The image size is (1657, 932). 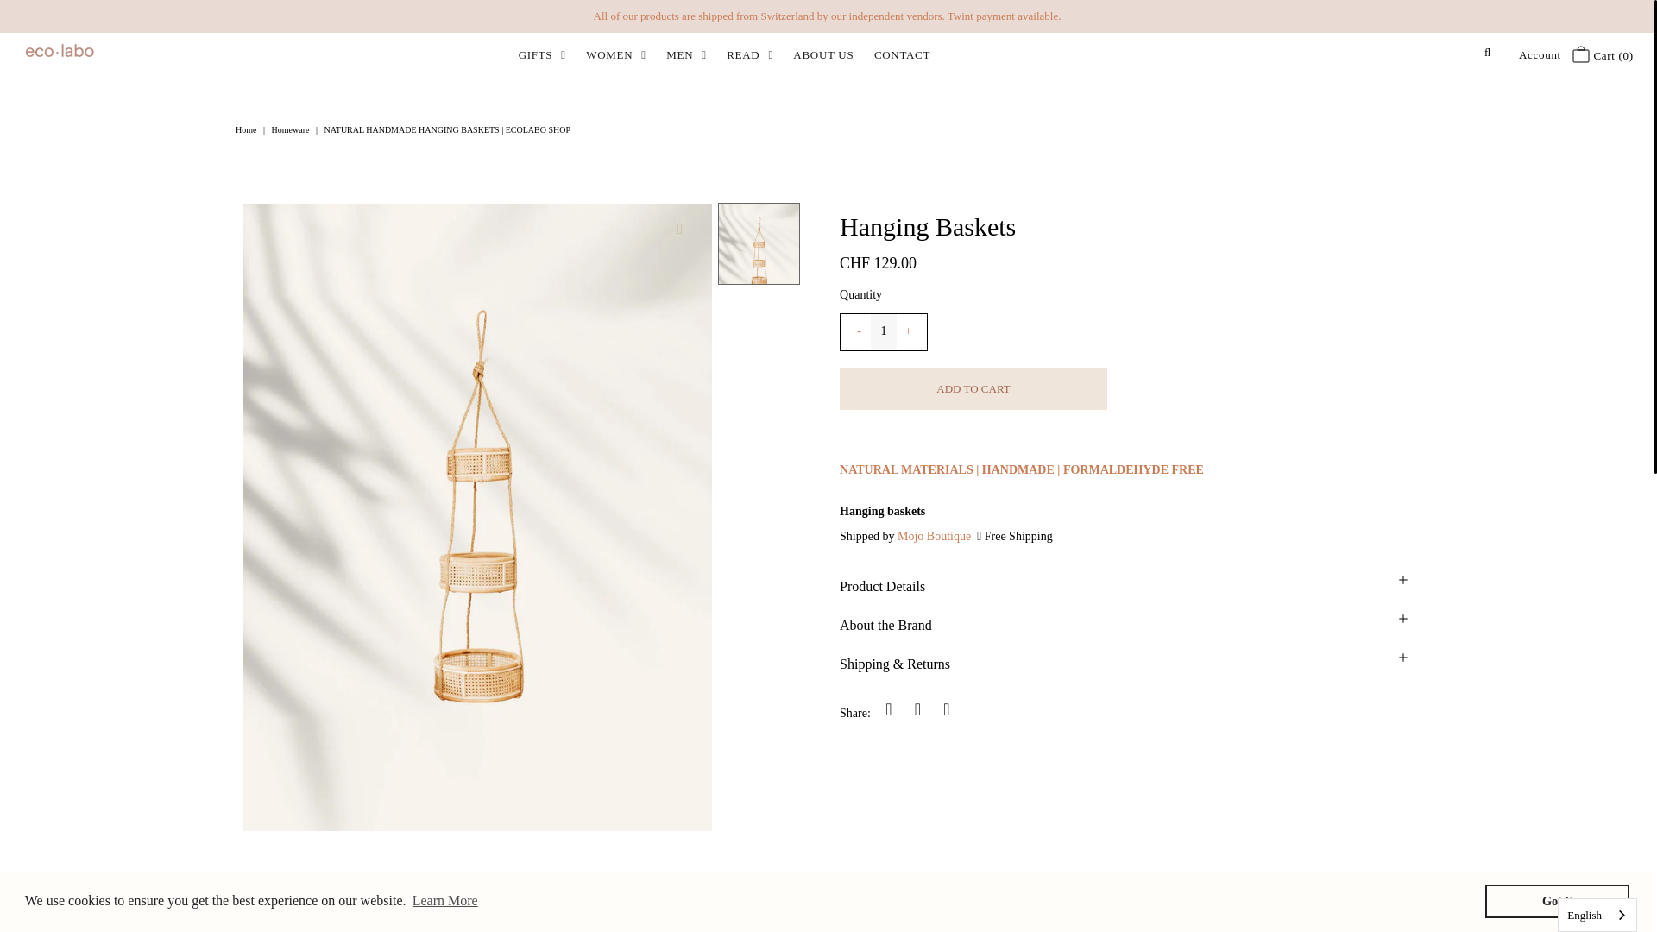 What do you see at coordinates (444, 901) in the screenshot?
I see `Learn More` at bounding box center [444, 901].